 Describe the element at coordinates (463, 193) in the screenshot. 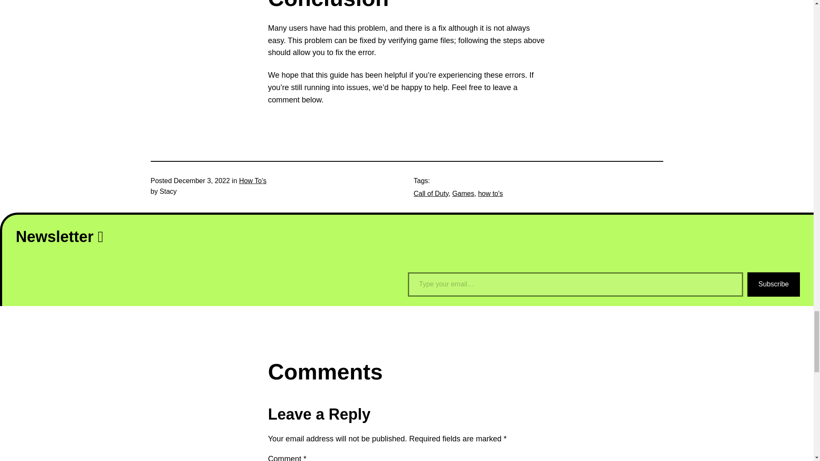

I see `Games` at that location.